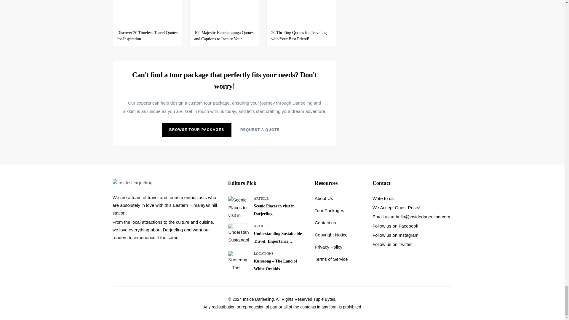 The height and width of the screenshot is (320, 569). What do you see at coordinates (301, 12) in the screenshot?
I see `20 Thrilling Quotes for Traveling with Your Best Friend!` at bounding box center [301, 12].